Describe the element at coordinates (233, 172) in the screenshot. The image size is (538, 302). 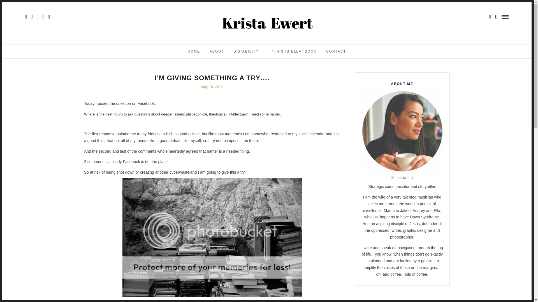
I see `this` at that location.